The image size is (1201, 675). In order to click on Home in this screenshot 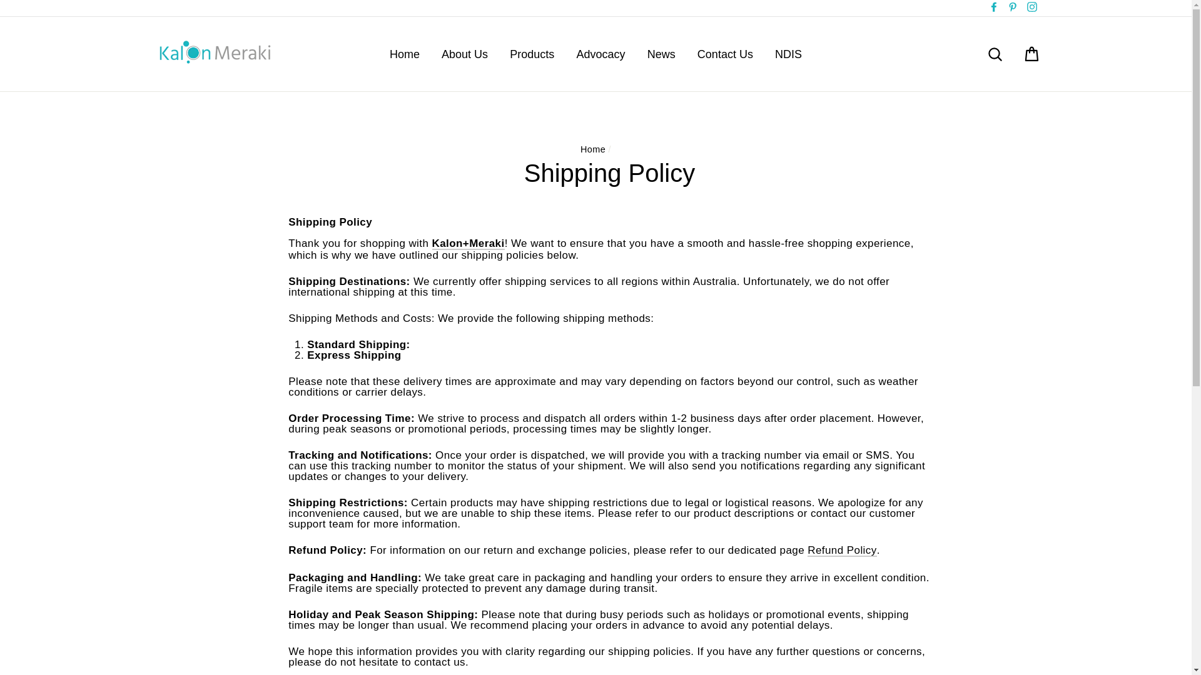, I will do `click(404, 54)`.